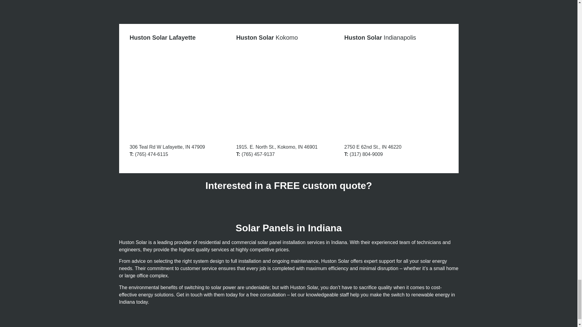 This screenshot has height=327, width=582. Describe the element at coordinates (396, 92) in the screenshot. I see `2750 E 62nd St.. Westfield, IN 46220` at that location.